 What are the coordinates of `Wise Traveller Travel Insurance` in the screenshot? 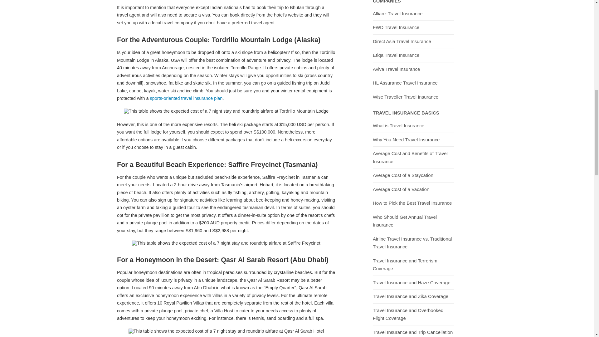 It's located at (406, 97).